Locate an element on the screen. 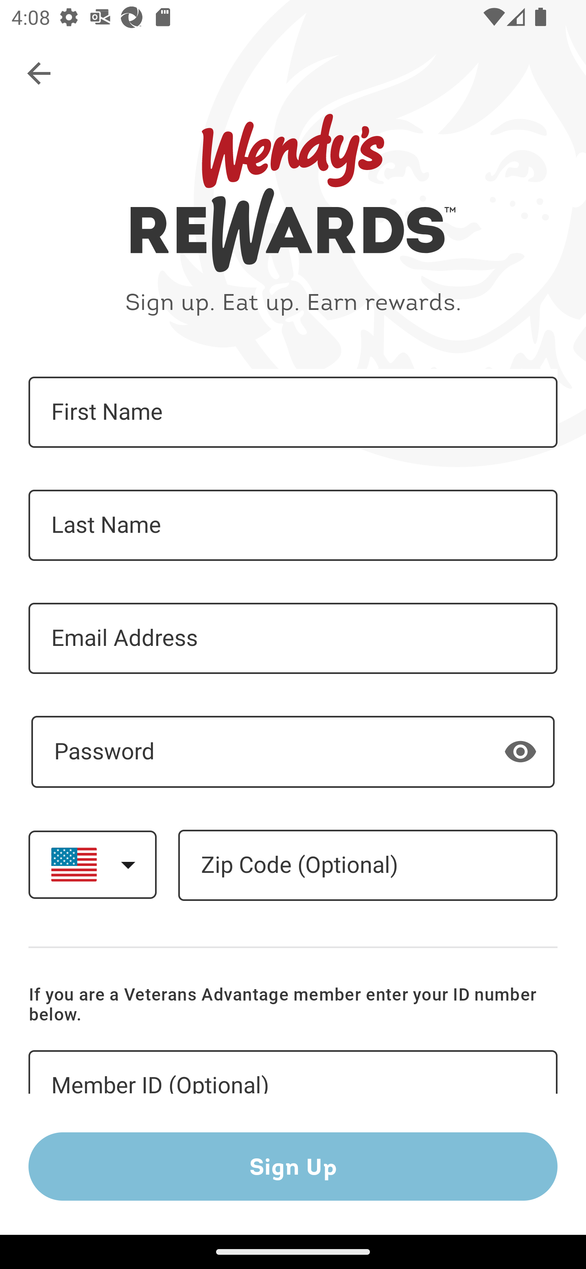 The width and height of the screenshot is (586, 1269). - Required is located at coordinates (293, 752).